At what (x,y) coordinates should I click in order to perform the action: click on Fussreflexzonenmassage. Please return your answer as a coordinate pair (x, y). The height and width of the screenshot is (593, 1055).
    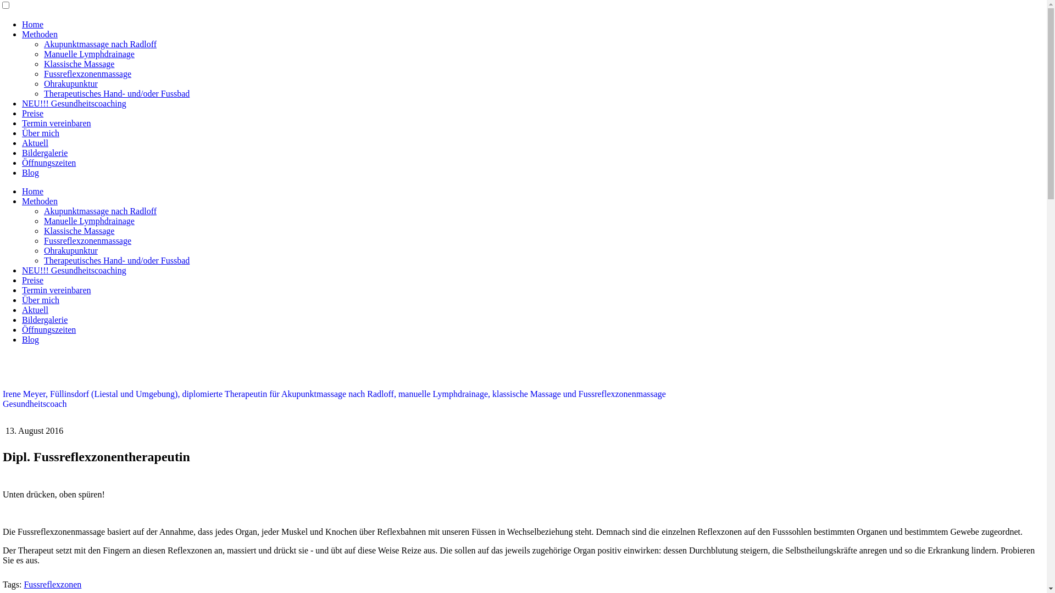
    Looking at the image, I should click on (88, 240).